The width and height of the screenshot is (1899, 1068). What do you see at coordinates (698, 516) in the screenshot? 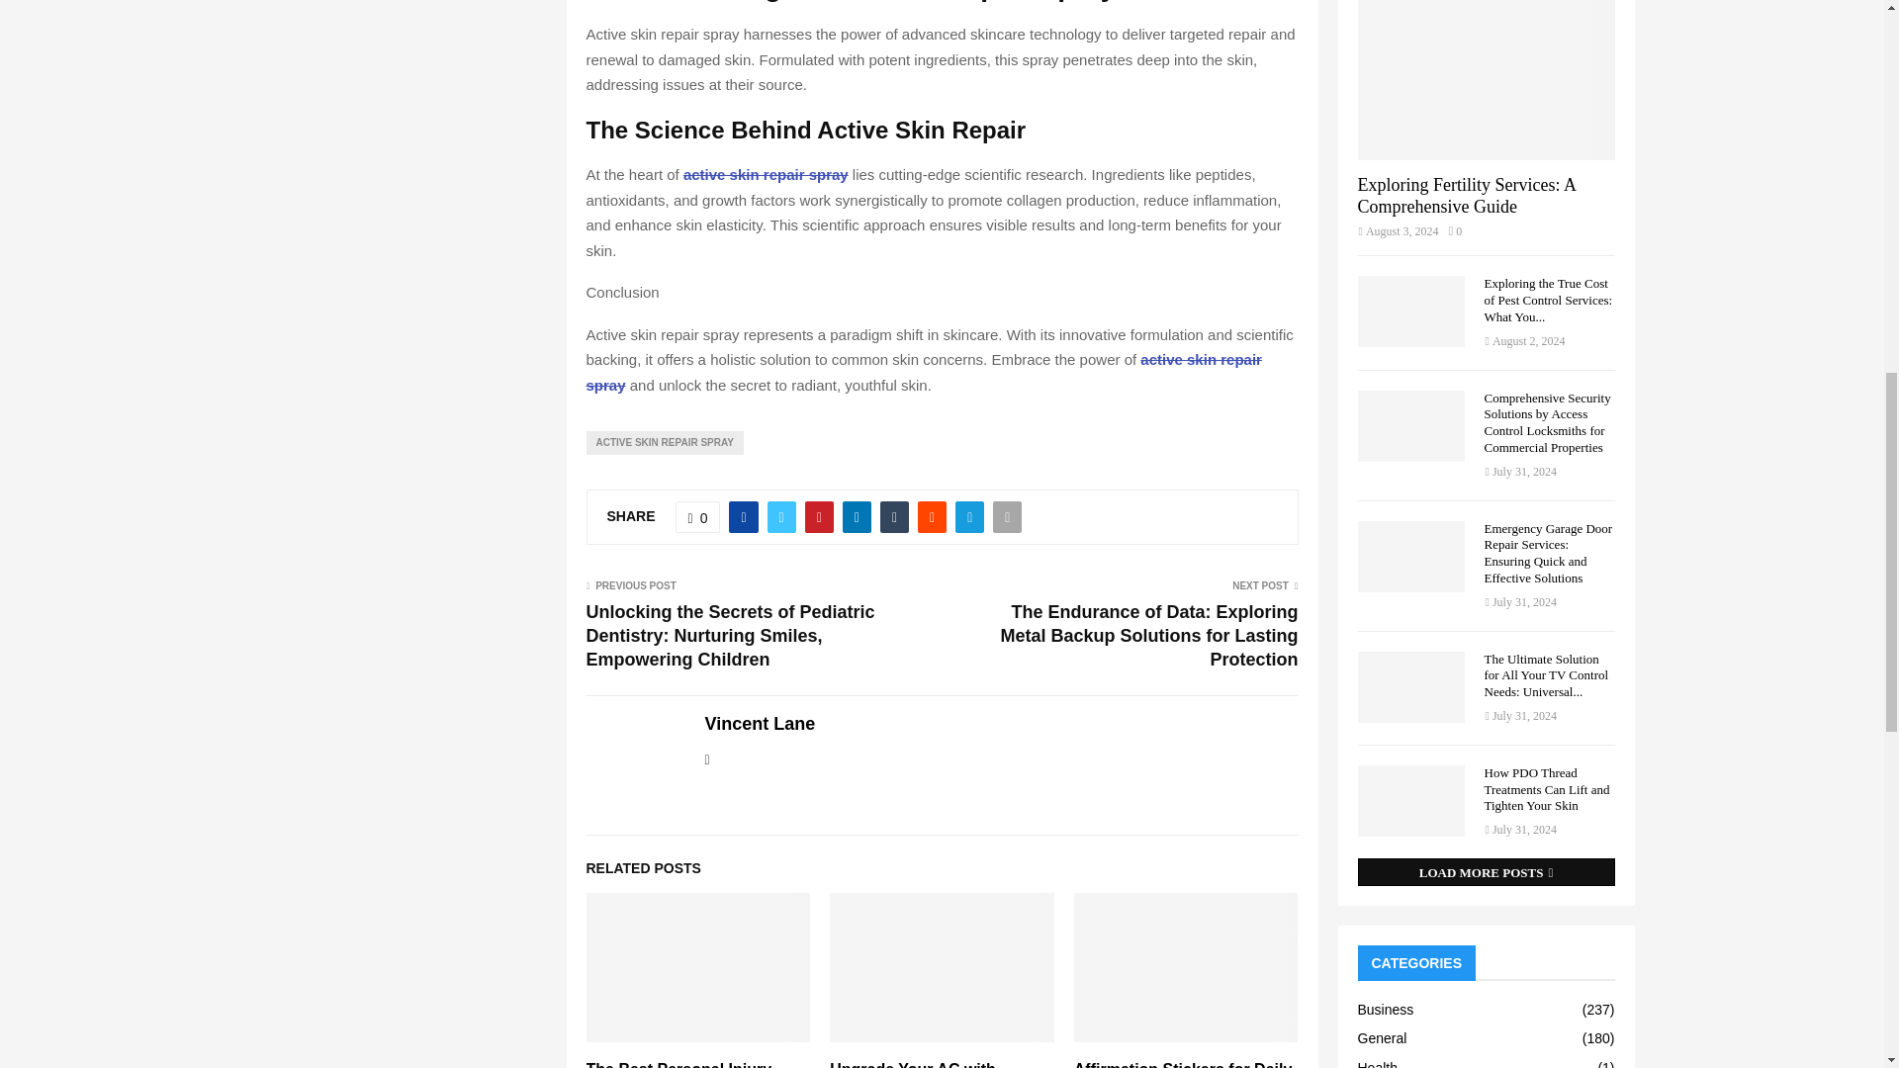
I see `Like` at bounding box center [698, 516].